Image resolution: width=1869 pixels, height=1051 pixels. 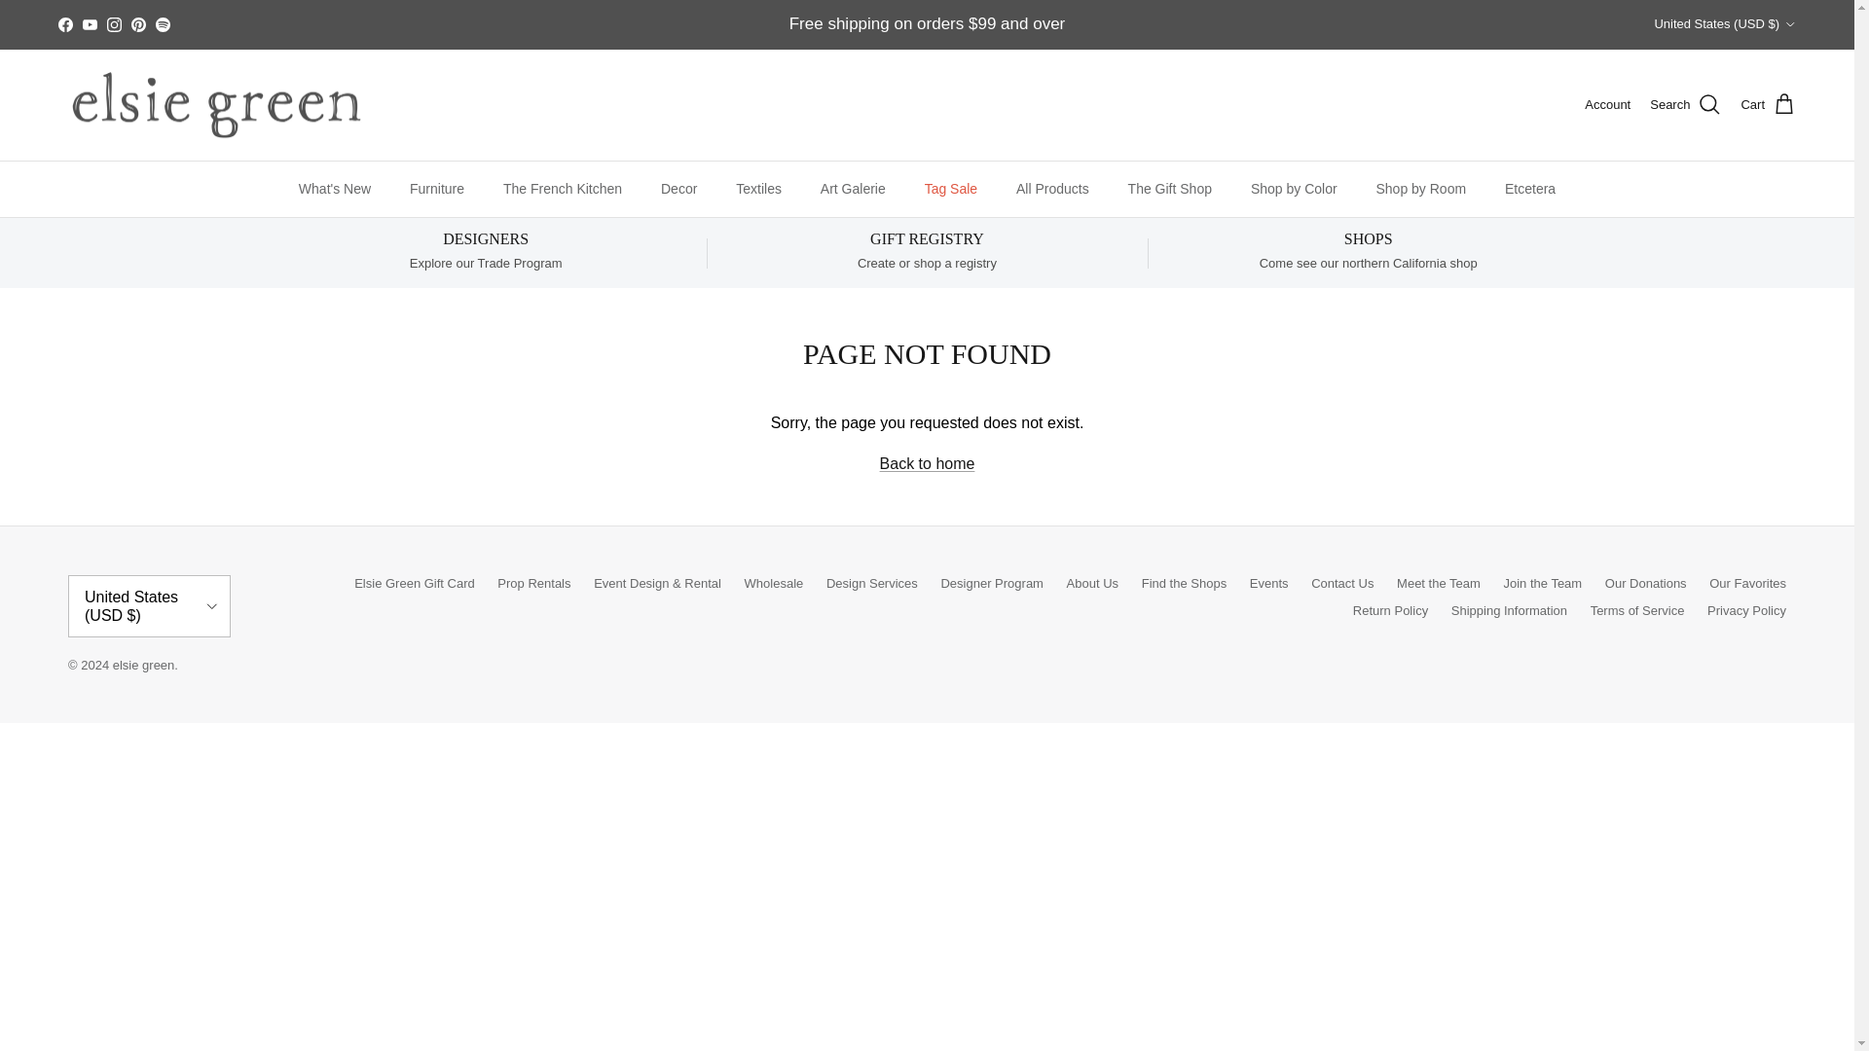 What do you see at coordinates (1686, 105) in the screenshot?
I see `Search` at bounding box center [1686, 105].